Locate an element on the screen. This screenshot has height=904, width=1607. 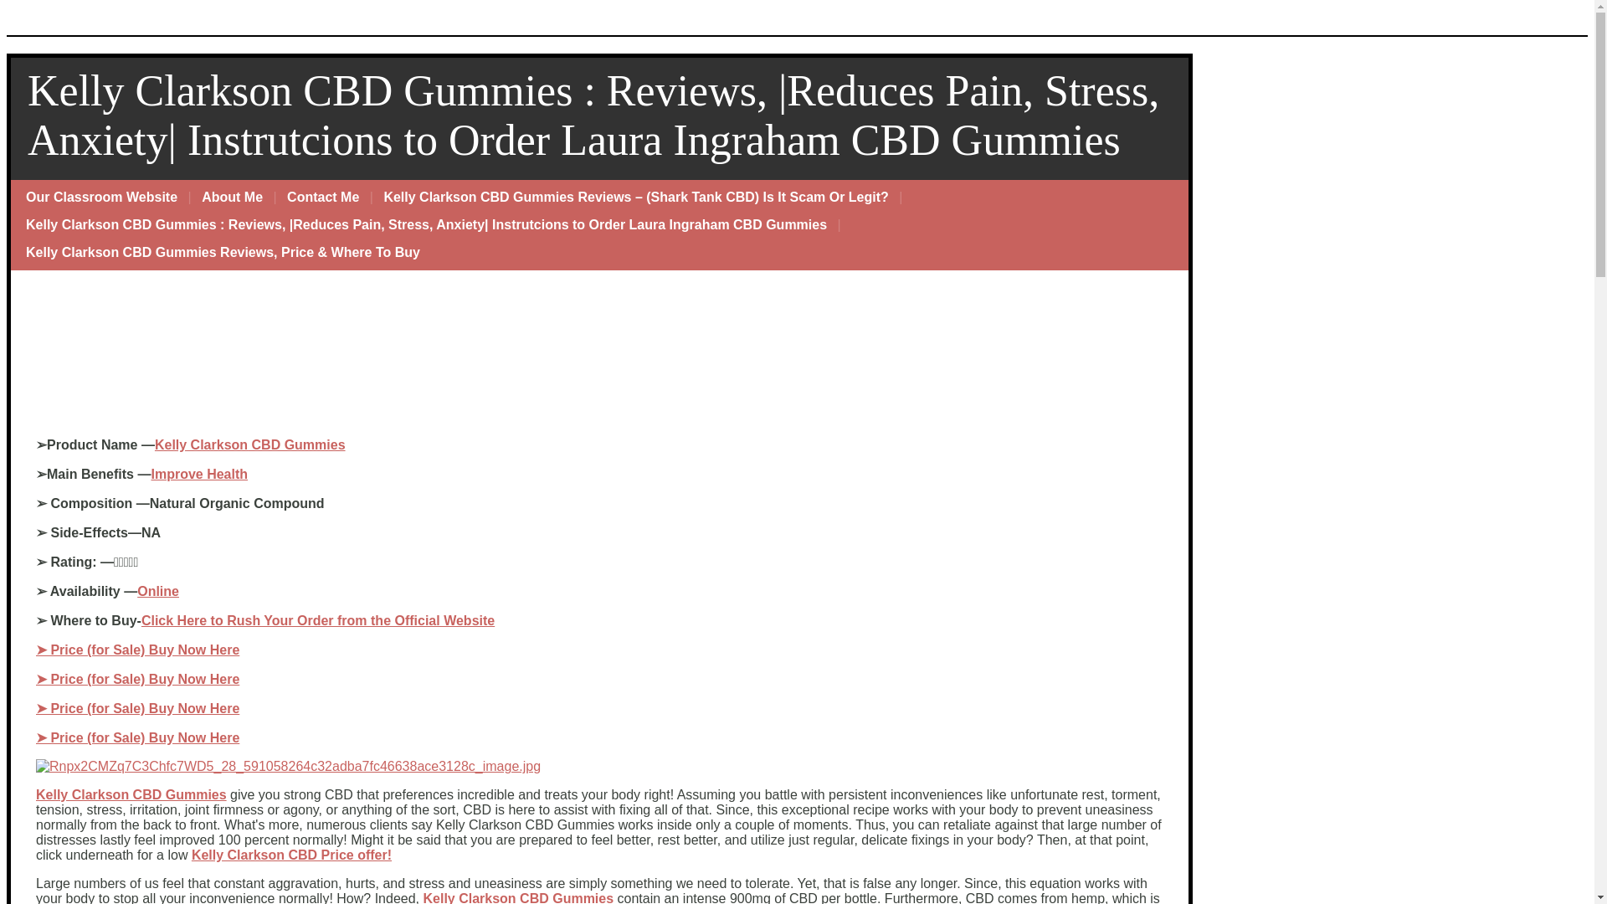
About Me is located at coordinates (232, 198).